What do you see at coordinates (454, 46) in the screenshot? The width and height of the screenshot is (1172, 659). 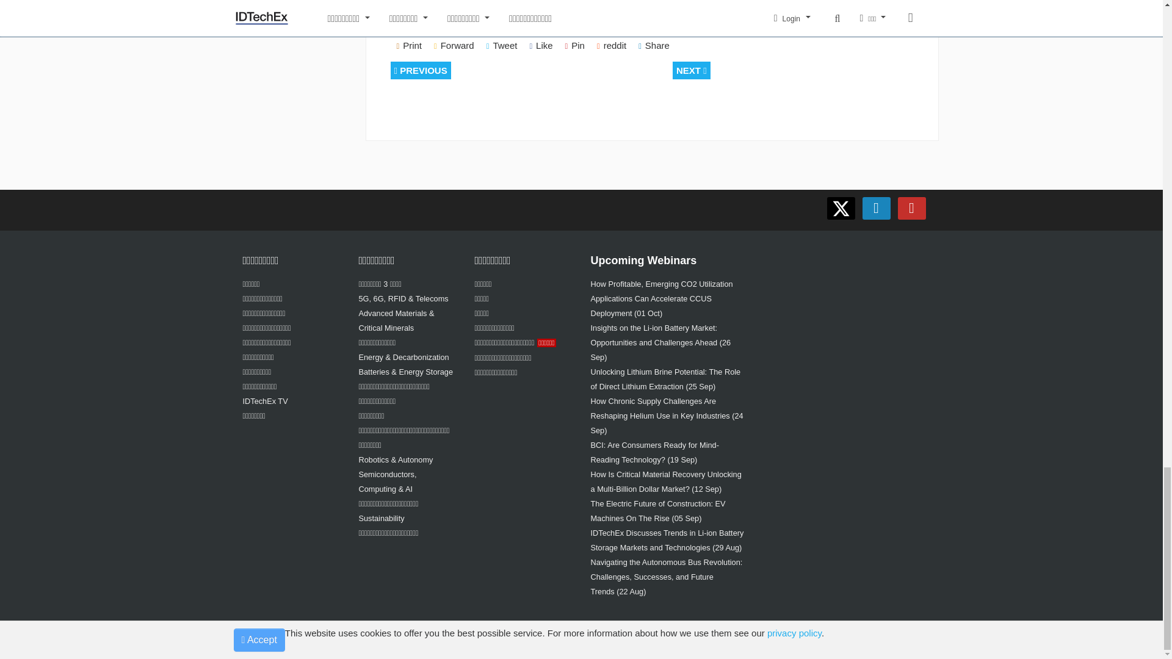 I see `Forward to a Friend` at bounding box center [454, 46].